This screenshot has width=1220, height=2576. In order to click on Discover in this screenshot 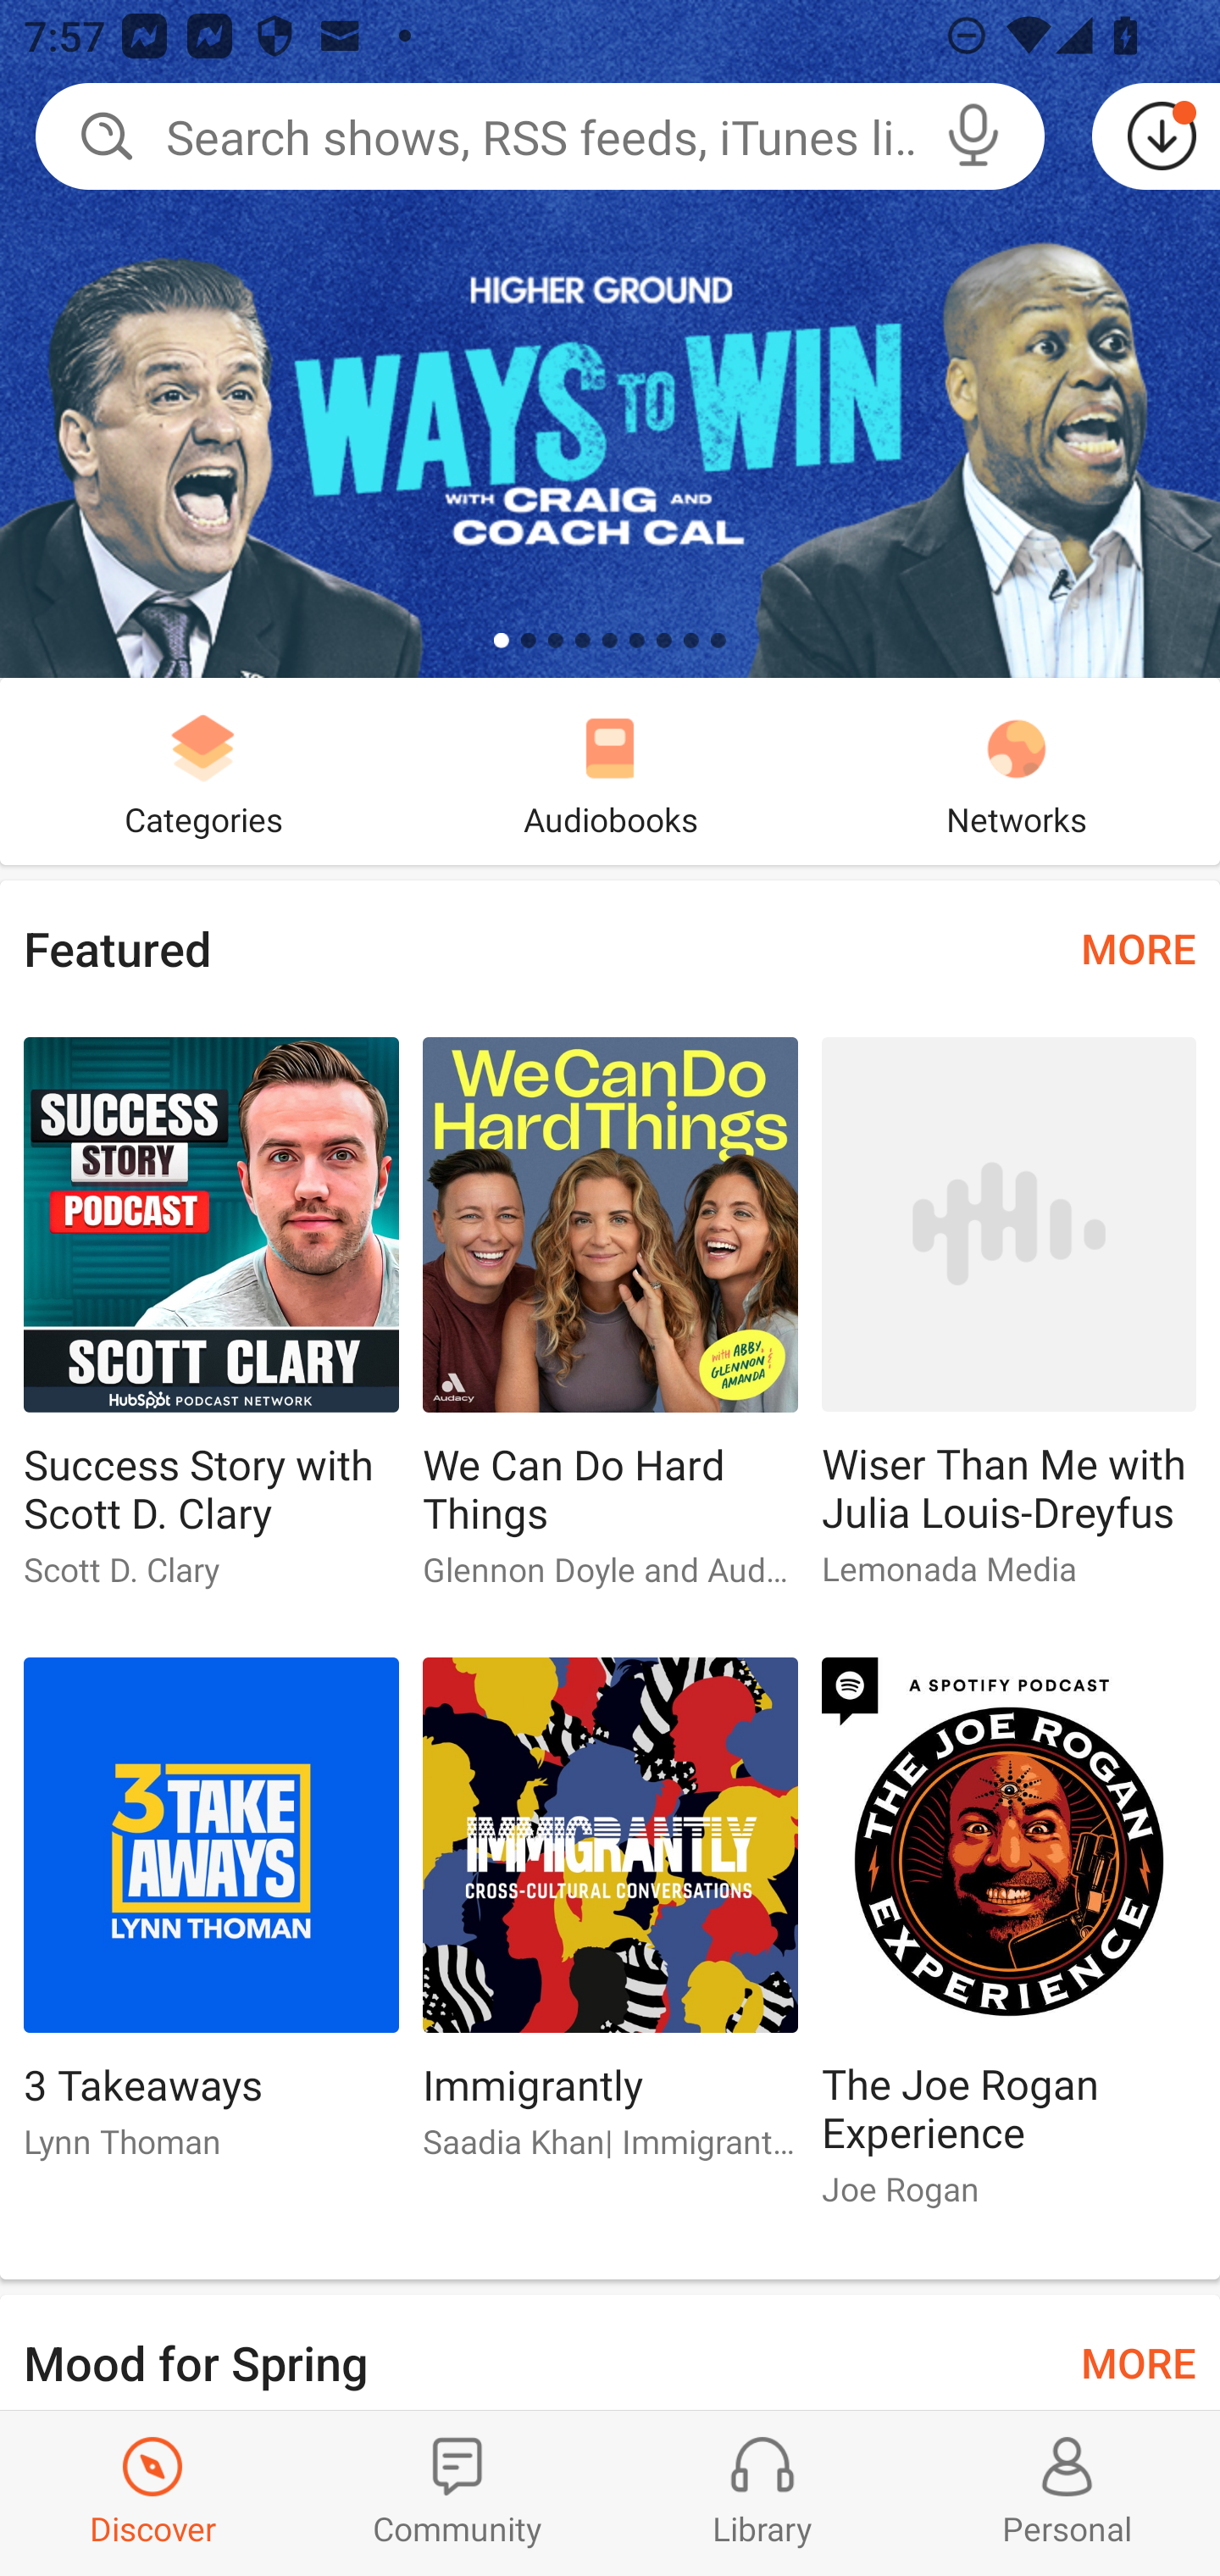, I will do `click(152, 2493)`.